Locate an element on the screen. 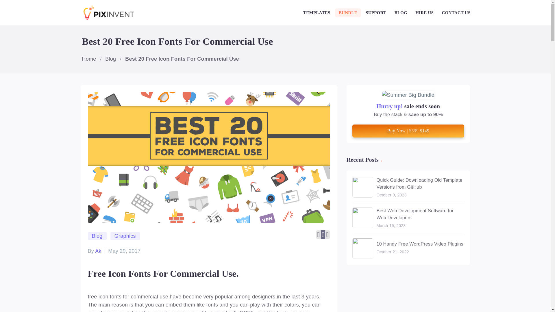  BUNDLE is located at coordinates (348, 13).